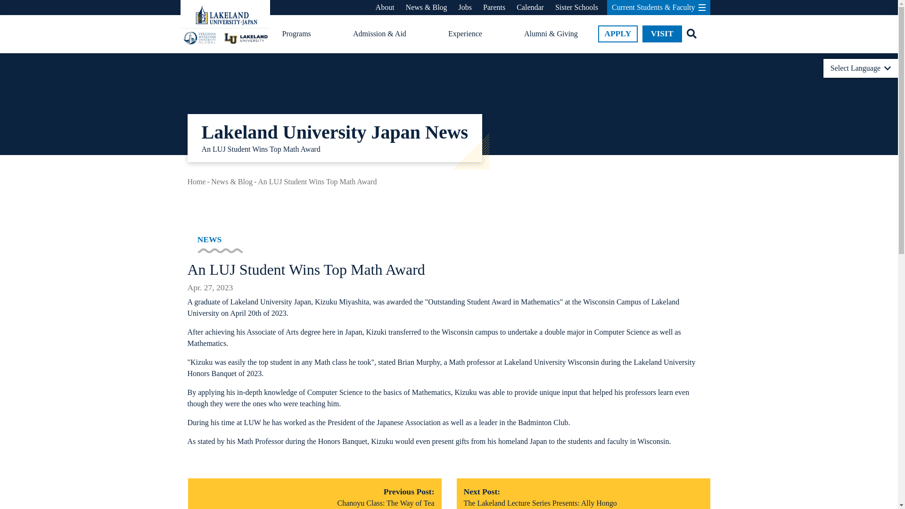 Image resolution: width=905 pixels, height=509 pixels. What do you see at coordinates (296, 34) in the screenshot?
I see `Programs` at bounding box center [296, 34].